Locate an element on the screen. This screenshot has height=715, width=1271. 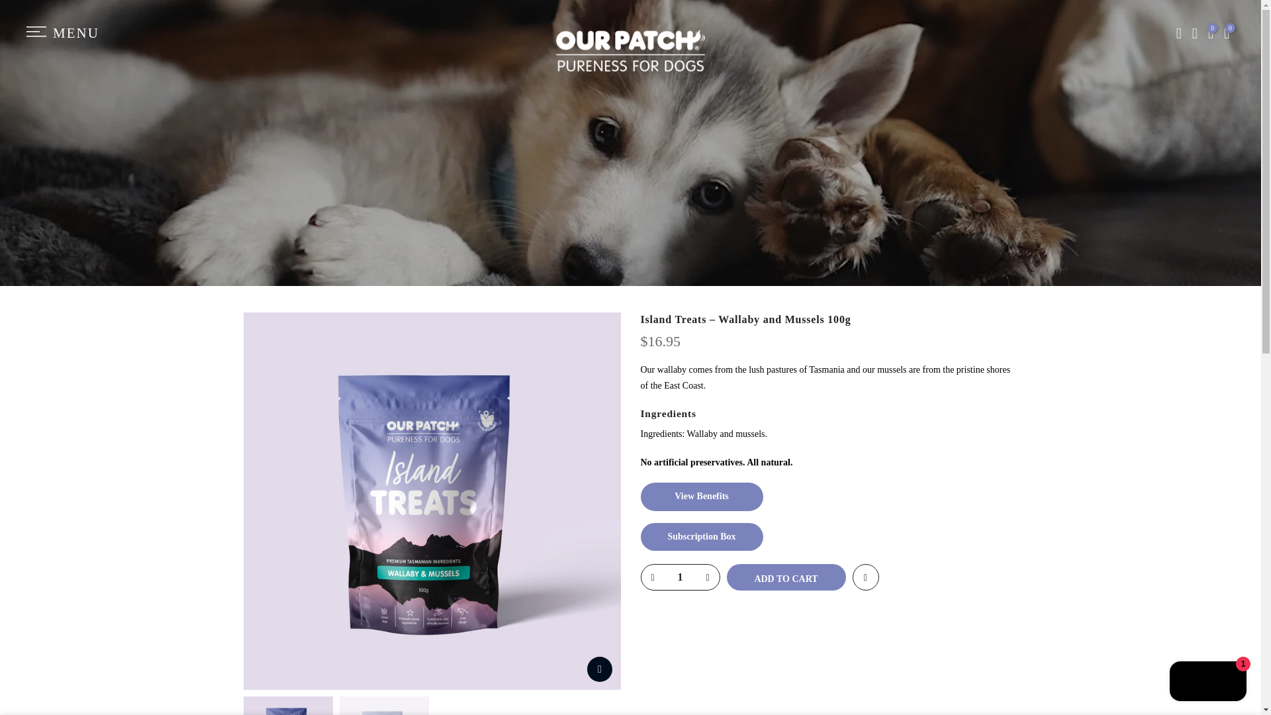
Shopify online store chat is located at coordinates (1207, 683).